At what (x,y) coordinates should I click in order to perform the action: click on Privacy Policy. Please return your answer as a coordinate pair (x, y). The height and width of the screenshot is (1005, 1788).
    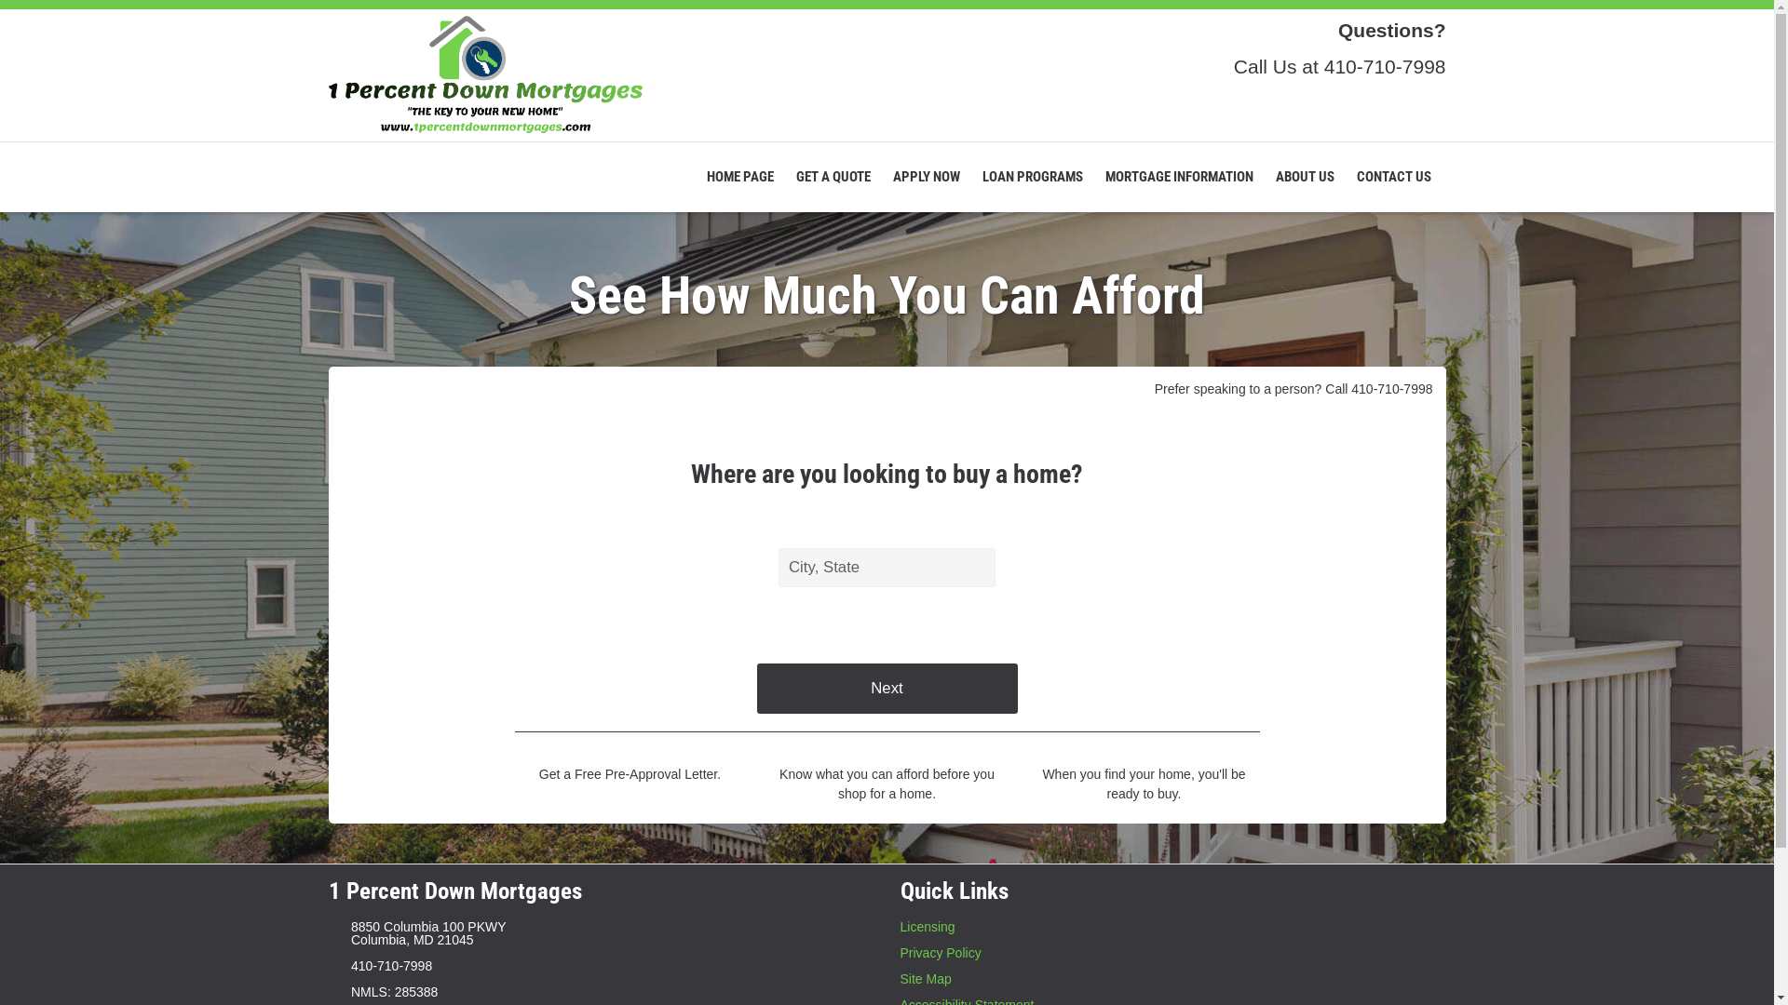
    Looking at the image, I should click on (1172, 953).